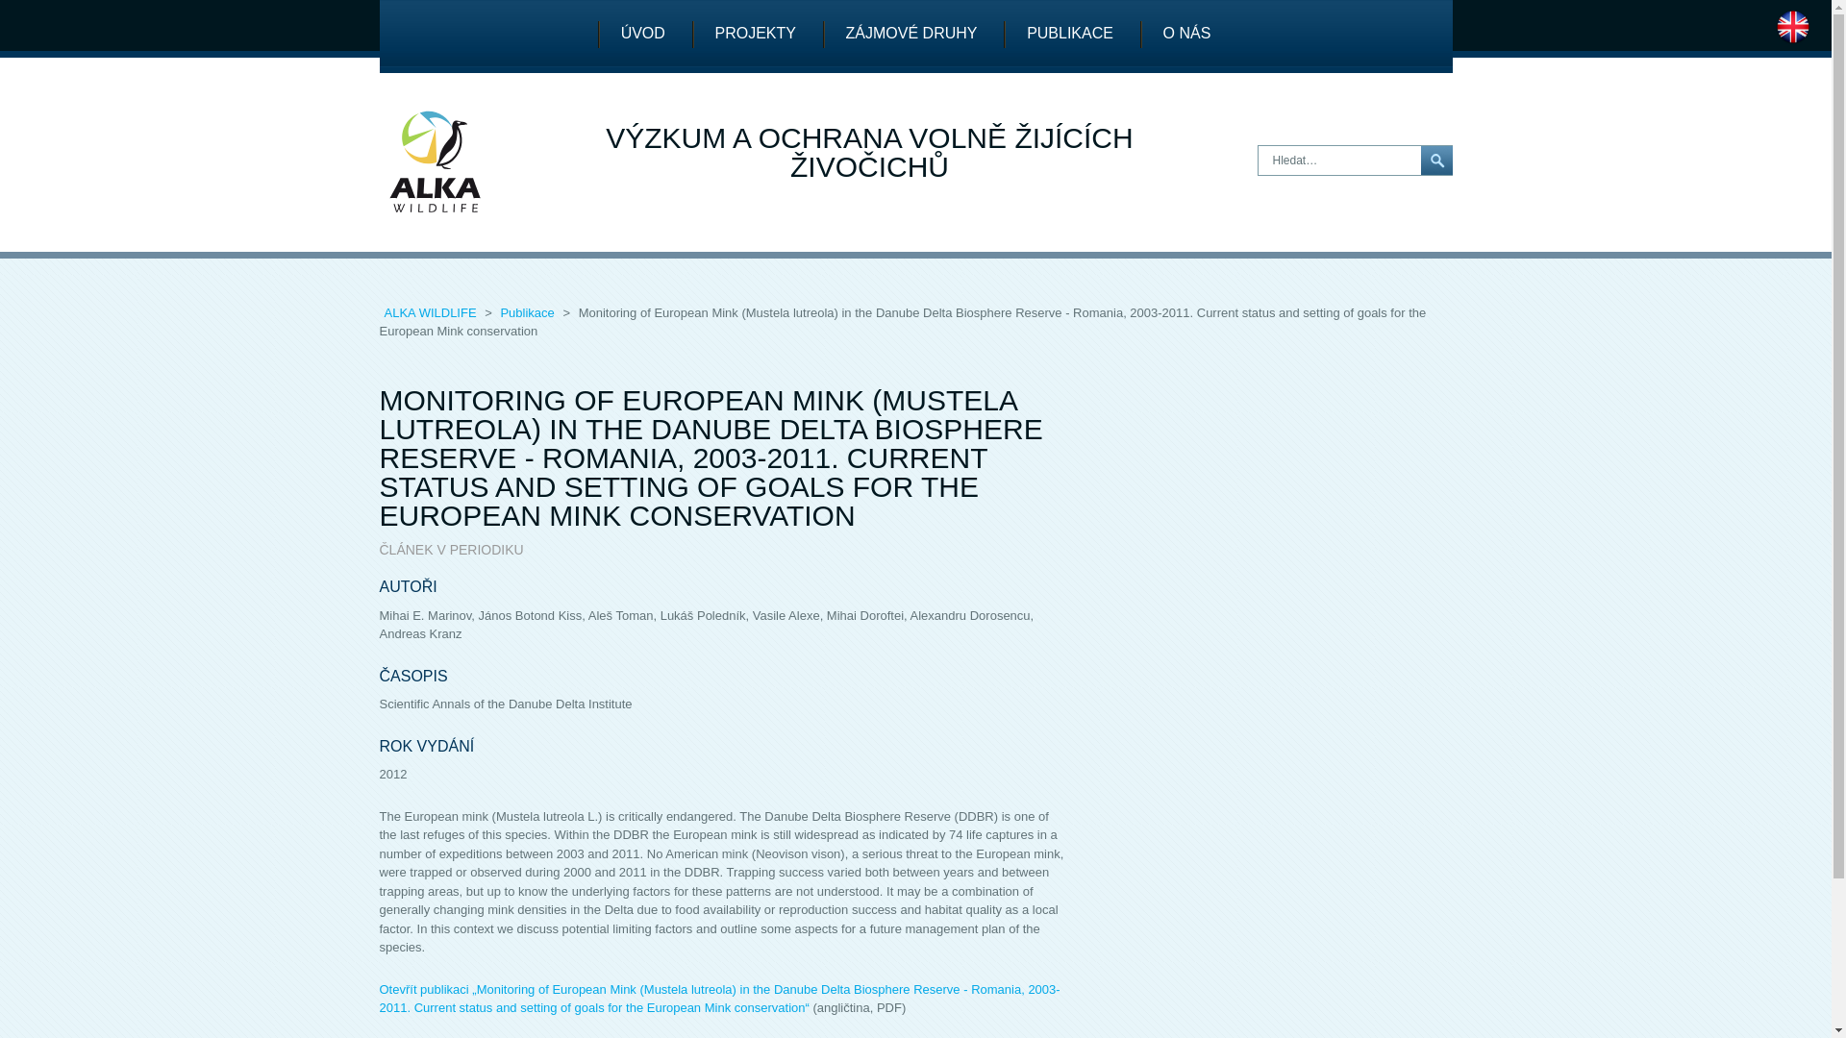  What do you see at coordinates (1070, 34) in the screenshot?
I see `PUBLIKACE` at bounding box center [1070, 34].